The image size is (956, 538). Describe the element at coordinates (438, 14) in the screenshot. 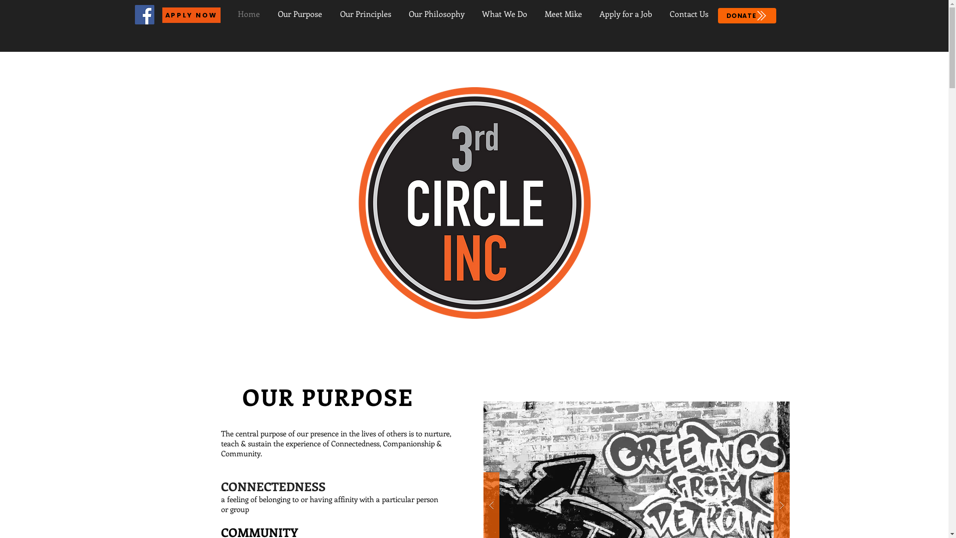

I see `Our Philosophy` at that location.